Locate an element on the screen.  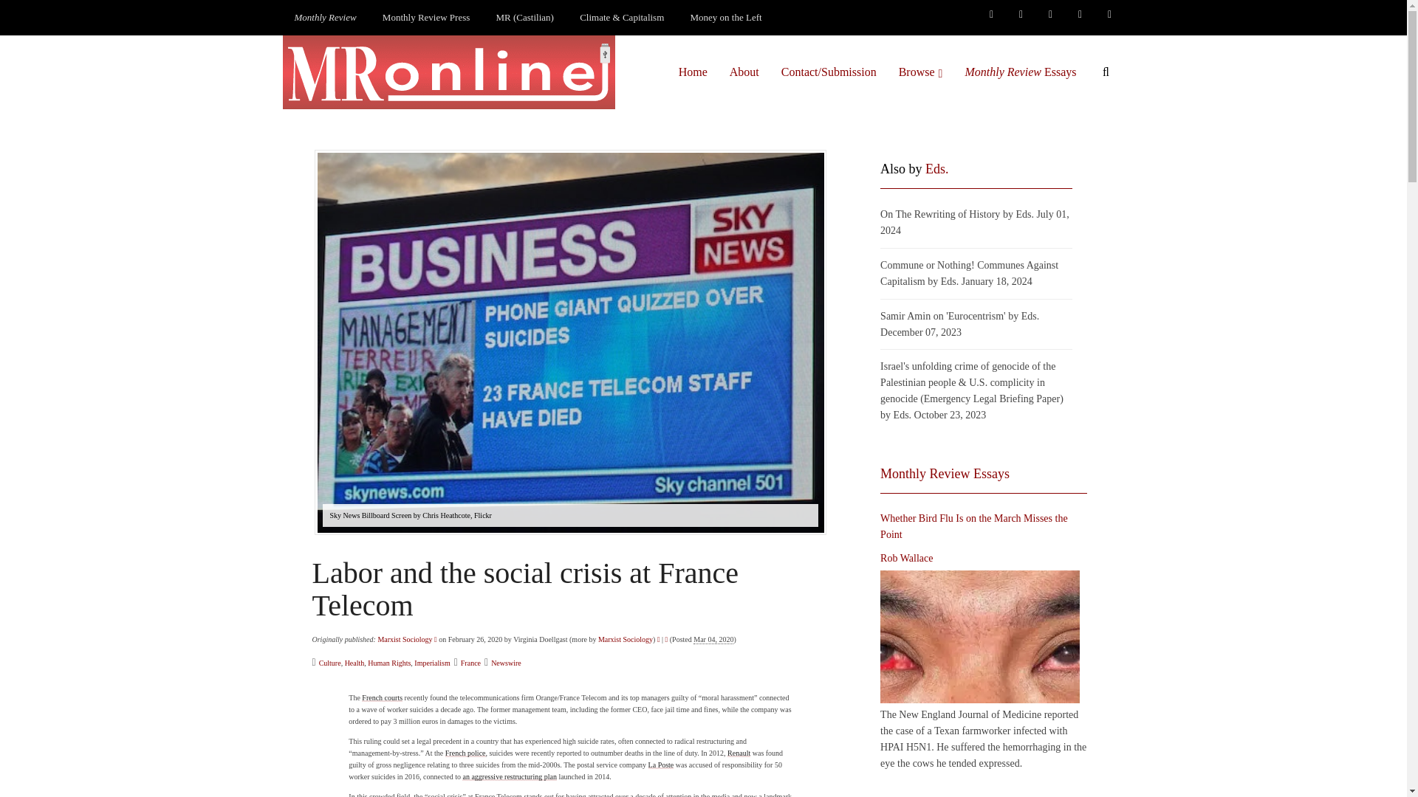
Posts by Rob Wallace is located at coordinates (907, 558).